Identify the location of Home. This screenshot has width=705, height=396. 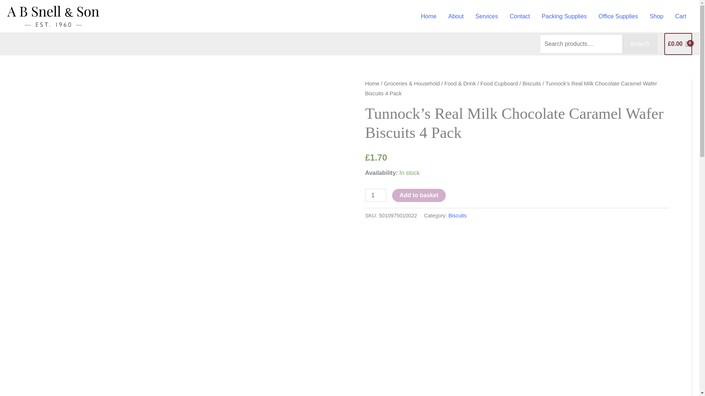
(429, 16).